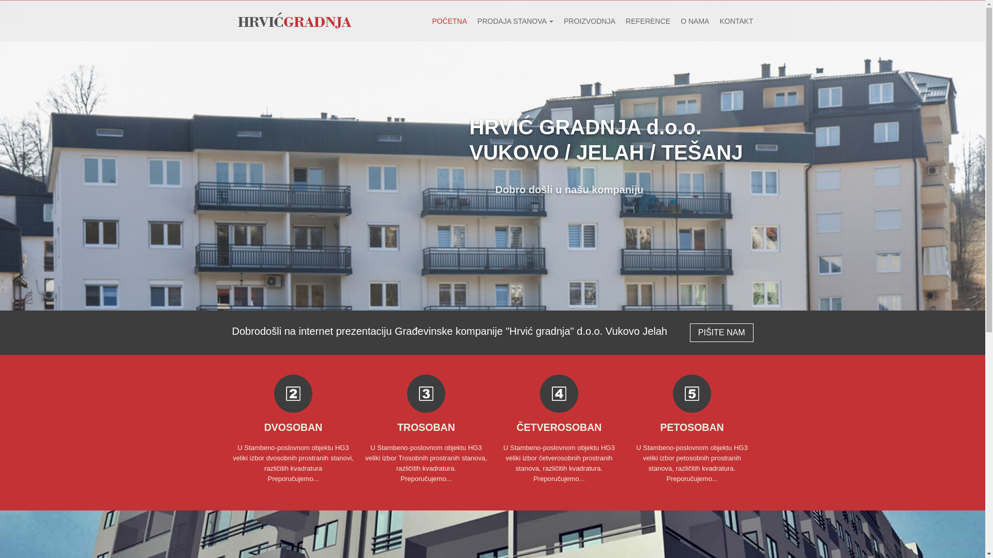 This screenshot has height=558, width=993. Describe the element at coordinates (690, 21) in the screenshot. I see `O NAMA` at that location.